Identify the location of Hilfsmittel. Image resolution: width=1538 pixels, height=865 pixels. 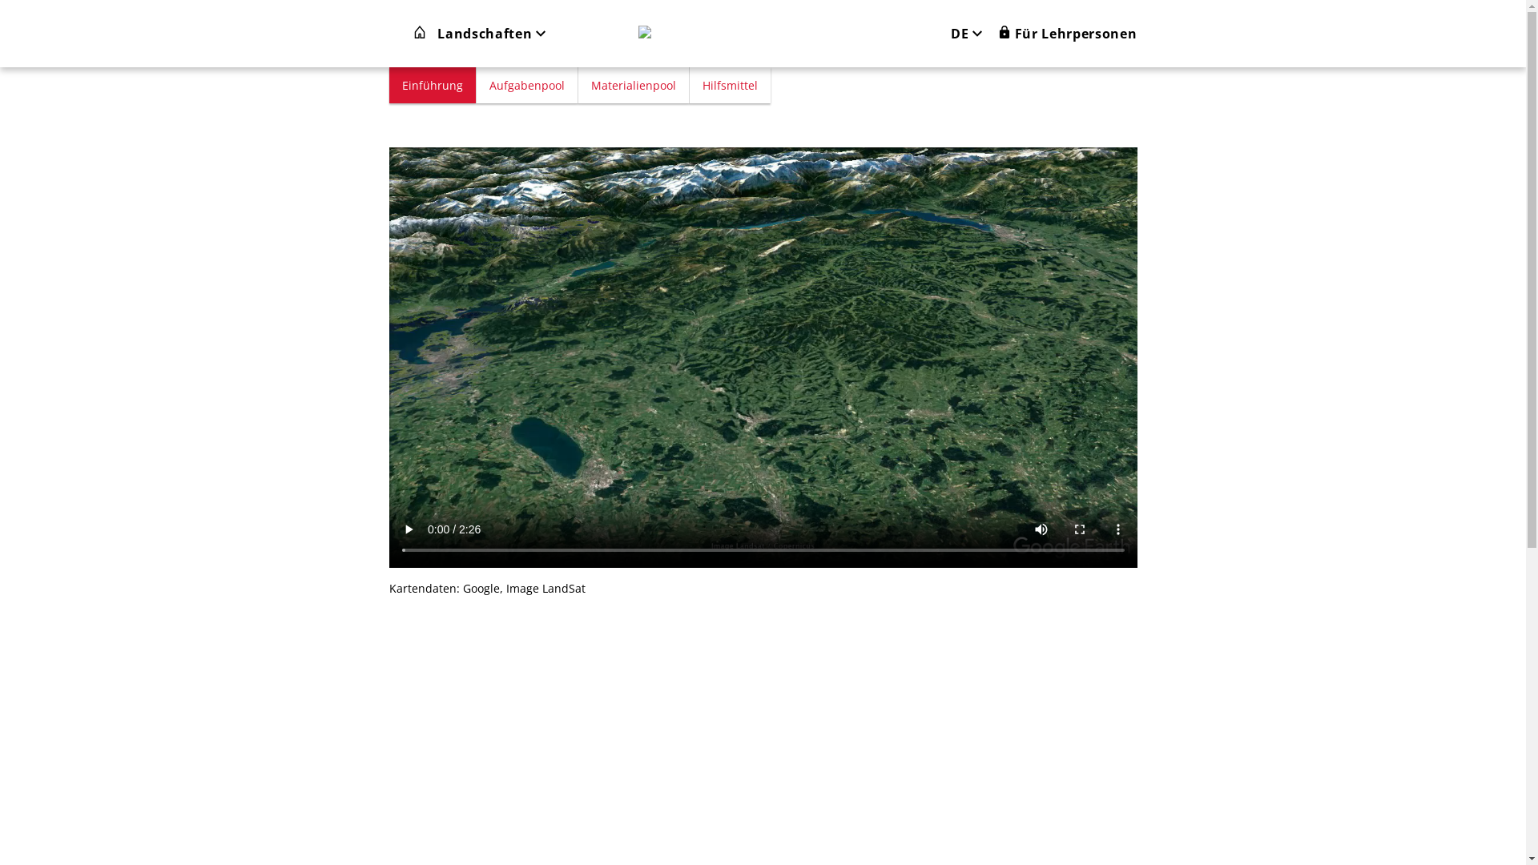
(731, 85).